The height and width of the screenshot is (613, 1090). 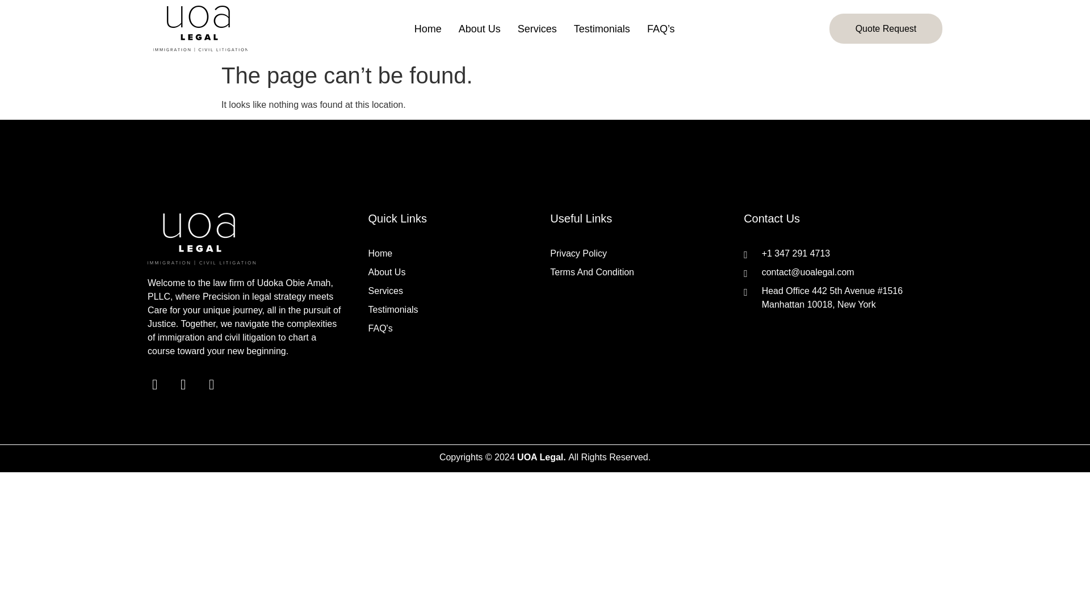 What do you see at coordinates (886, 28) in the screenshot?
I see `Quote Request` at bounding box center [886, 28].